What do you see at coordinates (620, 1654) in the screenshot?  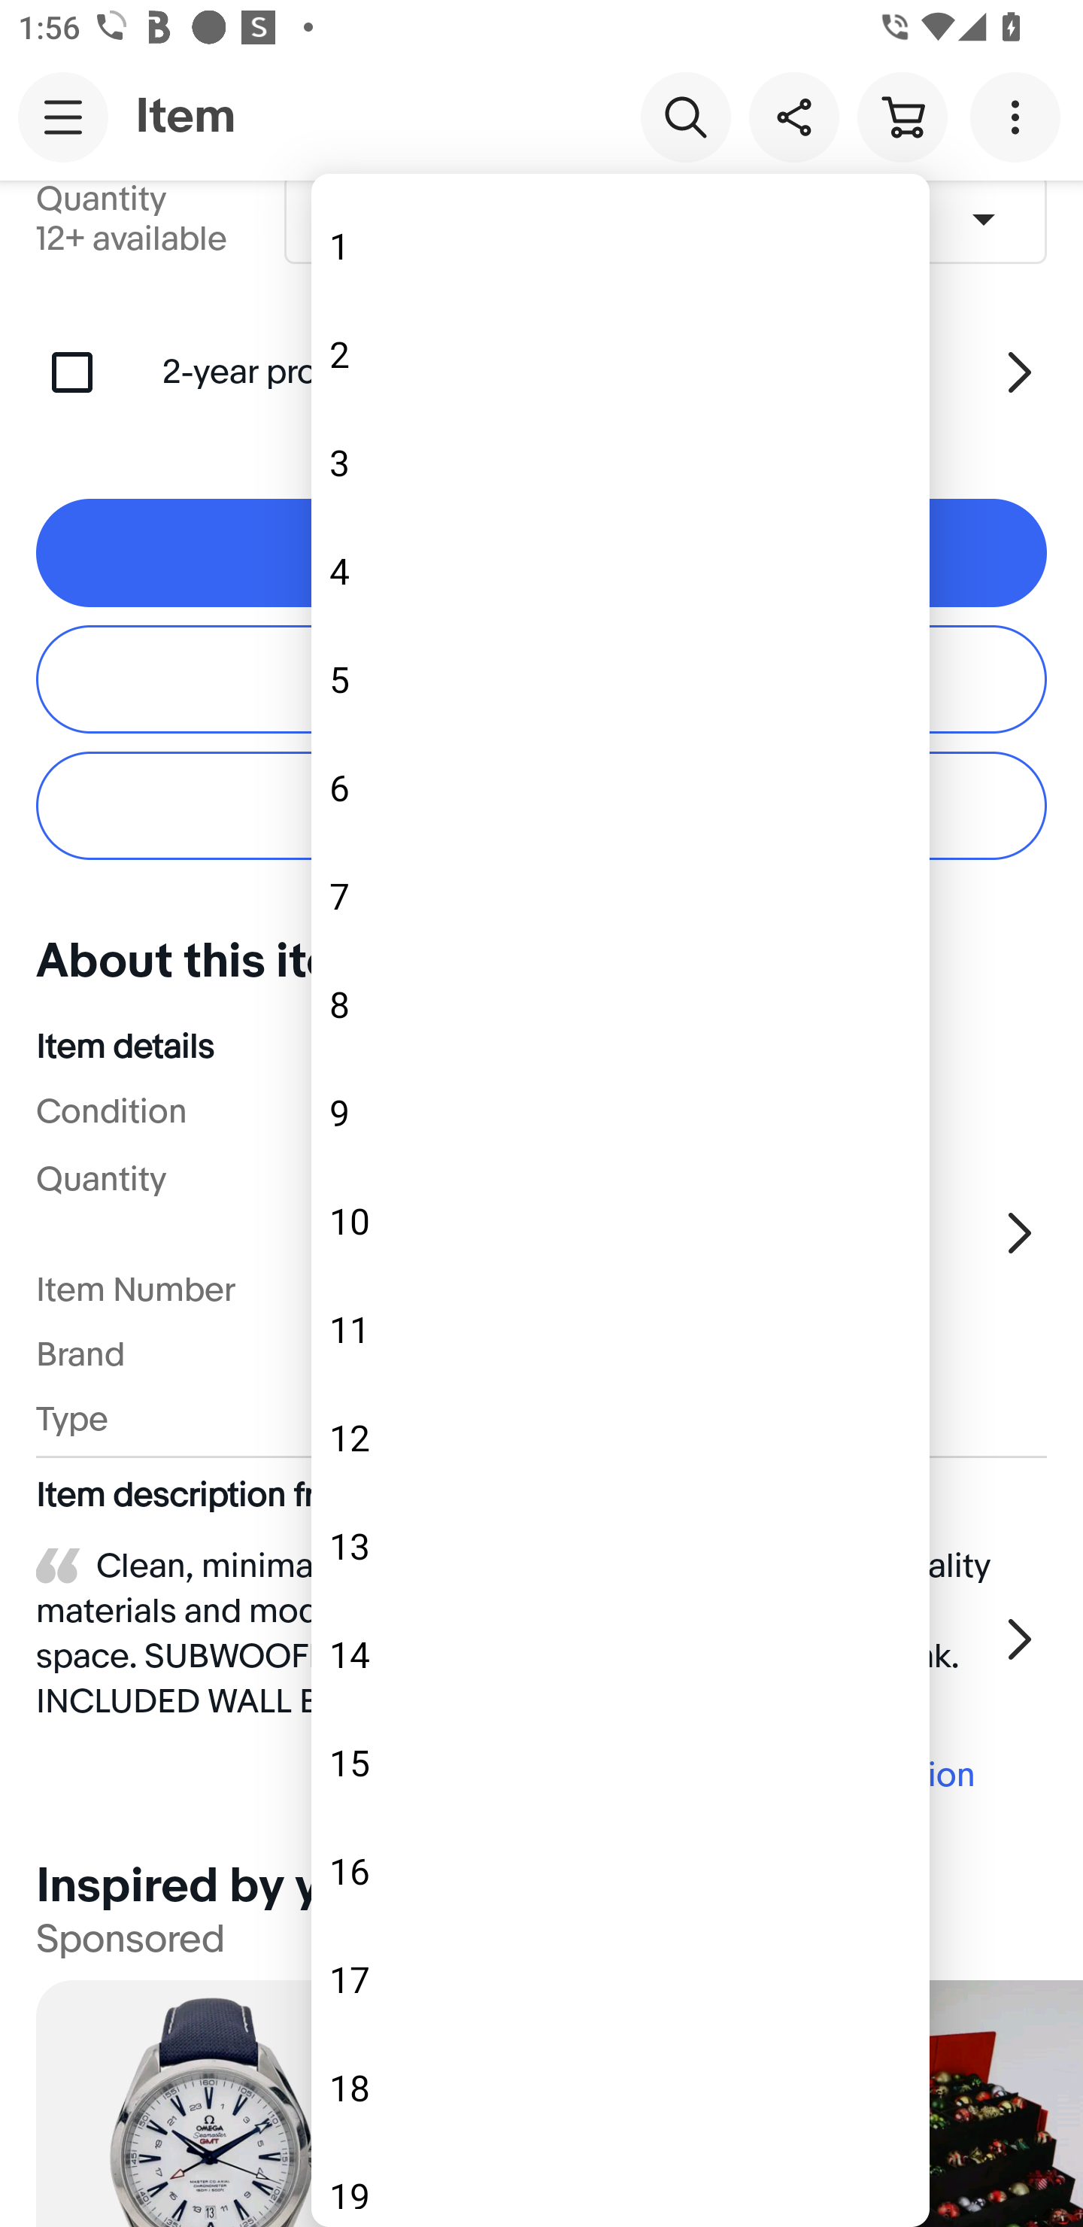 I see `14` at bounding box center [620, 1654].